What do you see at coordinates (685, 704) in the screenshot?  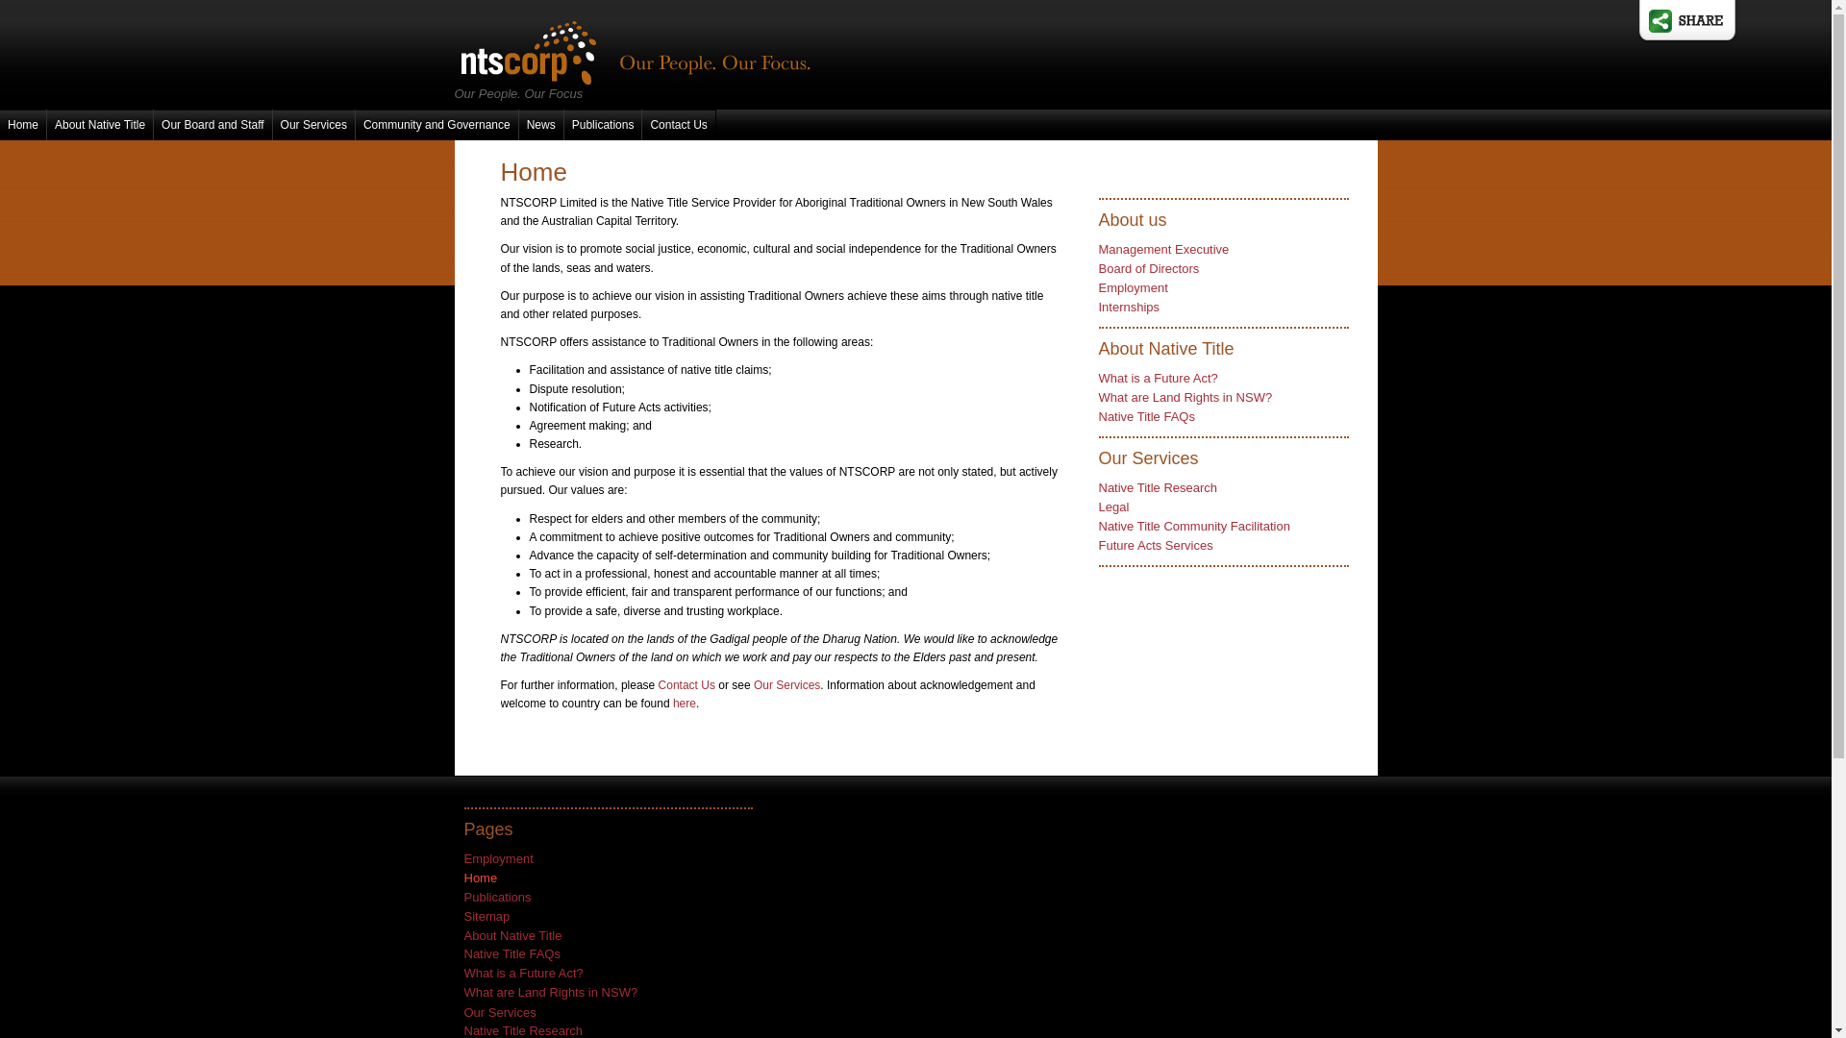 I see `here` at bounding box center [685, 704].